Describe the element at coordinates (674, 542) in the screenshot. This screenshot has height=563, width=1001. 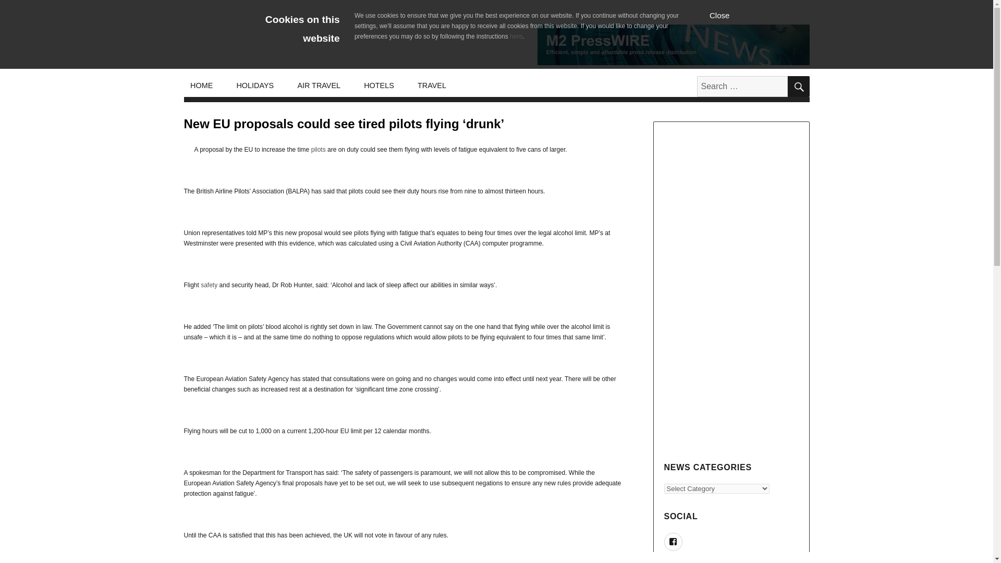
I see `FACEBOOK` at that location.